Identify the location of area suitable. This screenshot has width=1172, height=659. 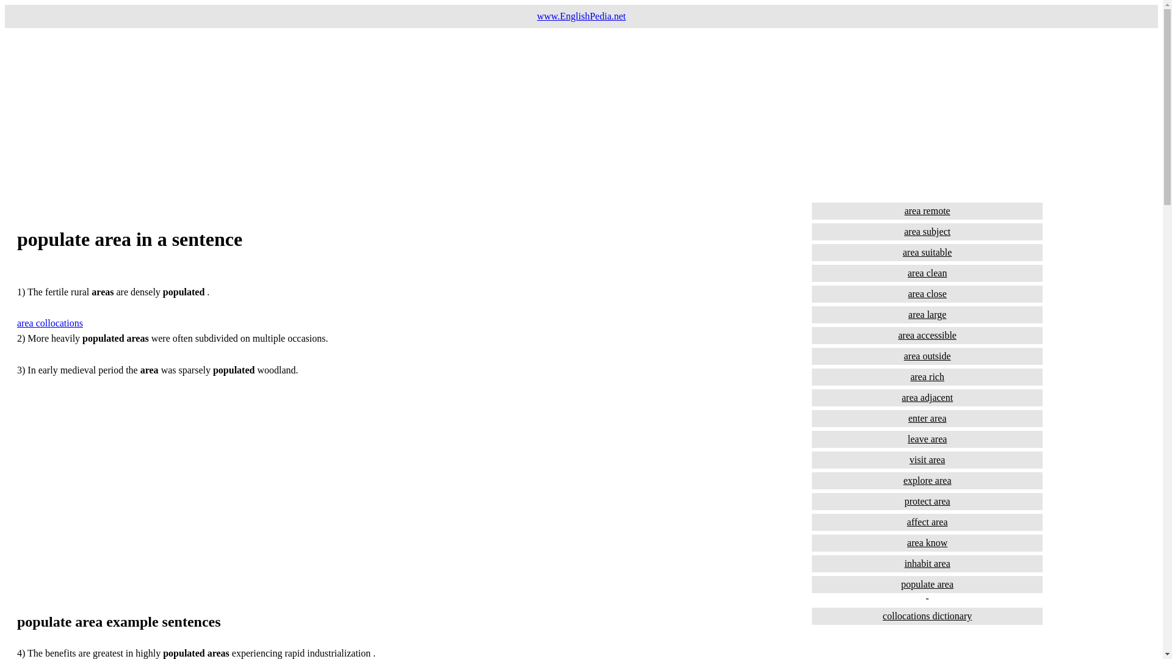
(927, 252).